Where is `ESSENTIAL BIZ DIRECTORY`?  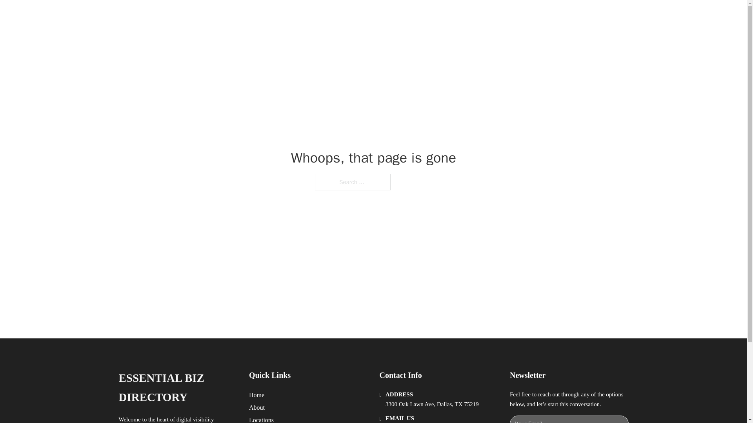 ESSENTIAL BIZ DIRECTORY is located at coordinates (177, 388).